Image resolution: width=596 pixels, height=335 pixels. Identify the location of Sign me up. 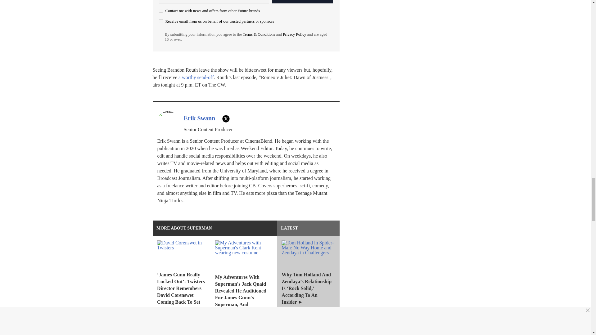
(303, 2).